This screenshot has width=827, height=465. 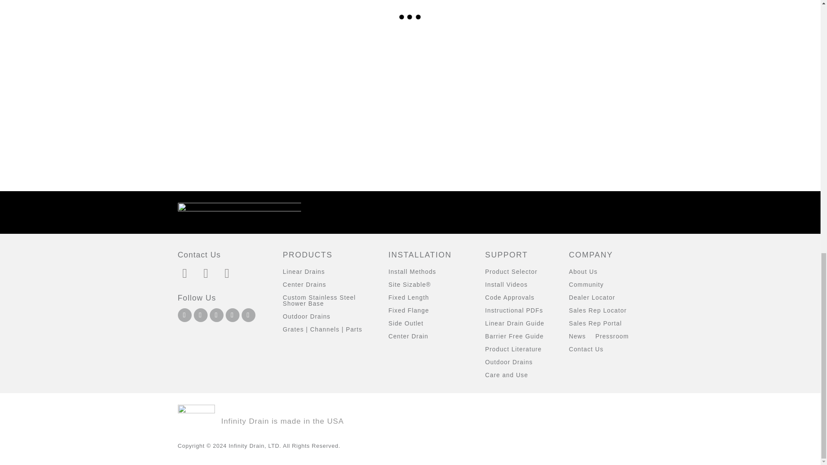 What do you see at coordinates (351, 60) in the screenshot?
I see `TWA-Room` at bounding box center [351, 60].